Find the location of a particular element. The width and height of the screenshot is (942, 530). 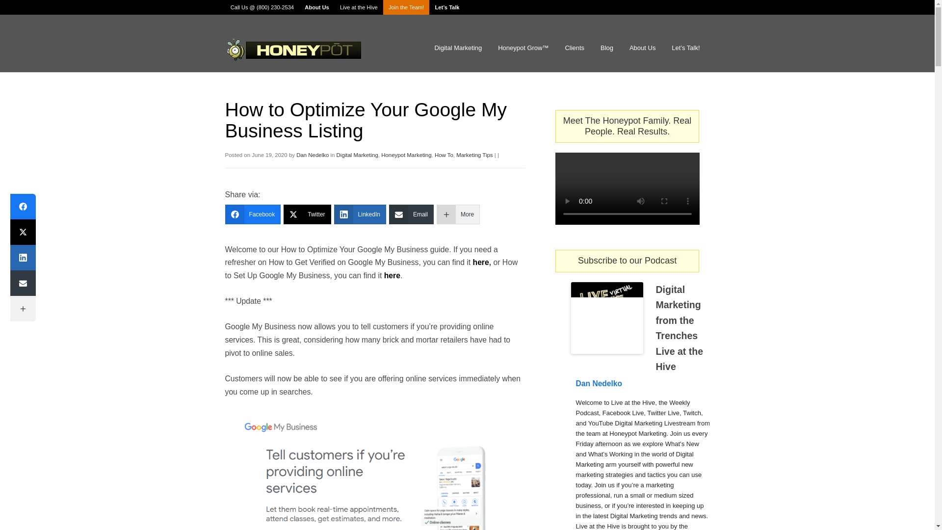

We use insights to drive business results is located at coordinates (293, 50).